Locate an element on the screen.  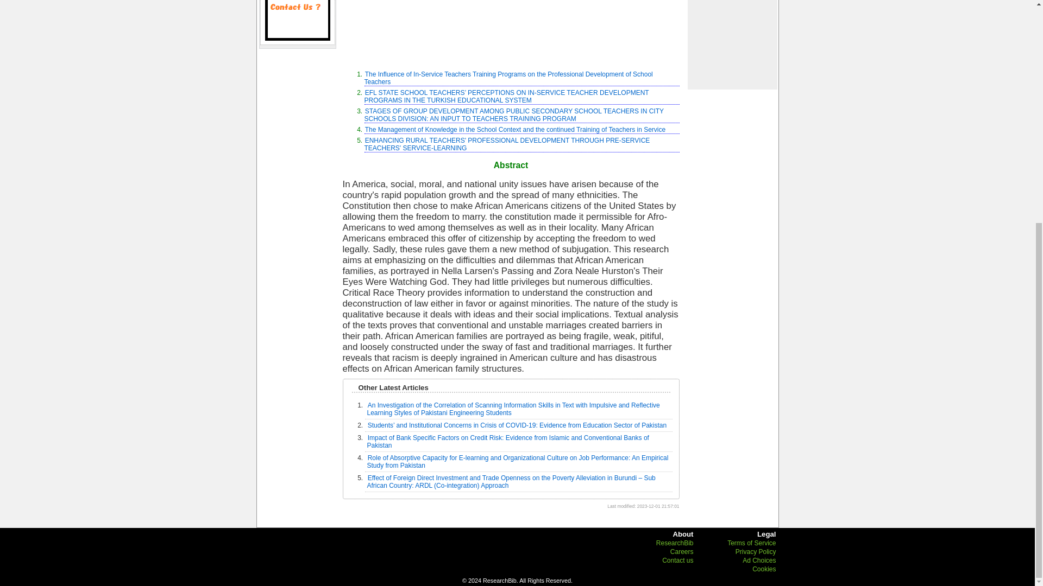
Privacy Policy is located at coordinates (755, 551).